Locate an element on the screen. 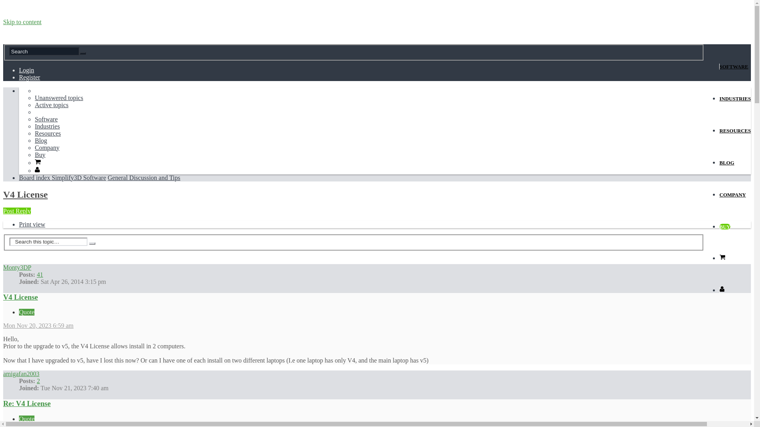 This screenshot has width=760, height=427. General Discussion and Tips is located at coordinates (144, 177).